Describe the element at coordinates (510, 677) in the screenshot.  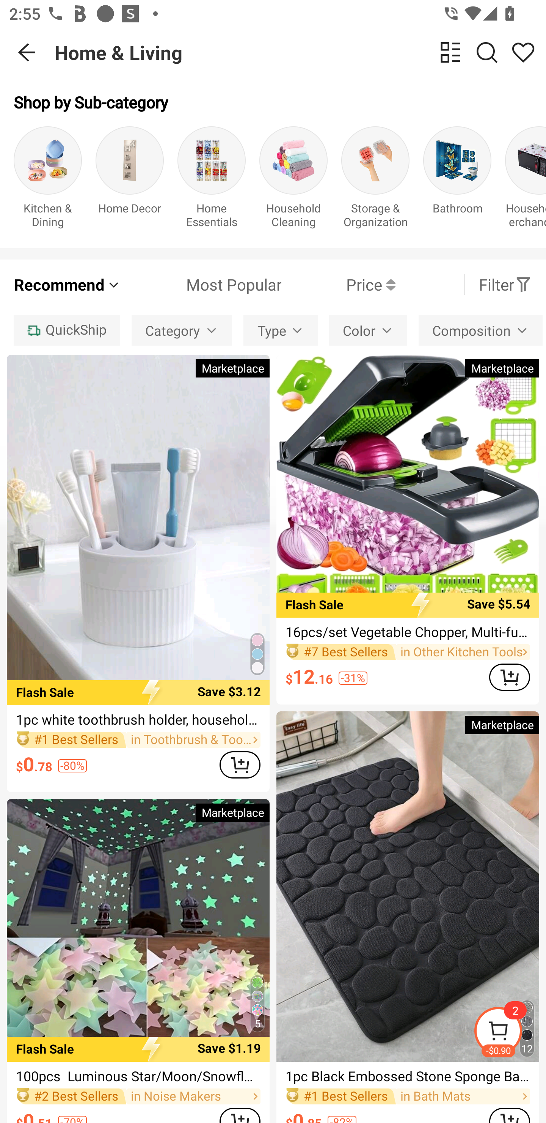
I see `ADD TO CART` at that location.